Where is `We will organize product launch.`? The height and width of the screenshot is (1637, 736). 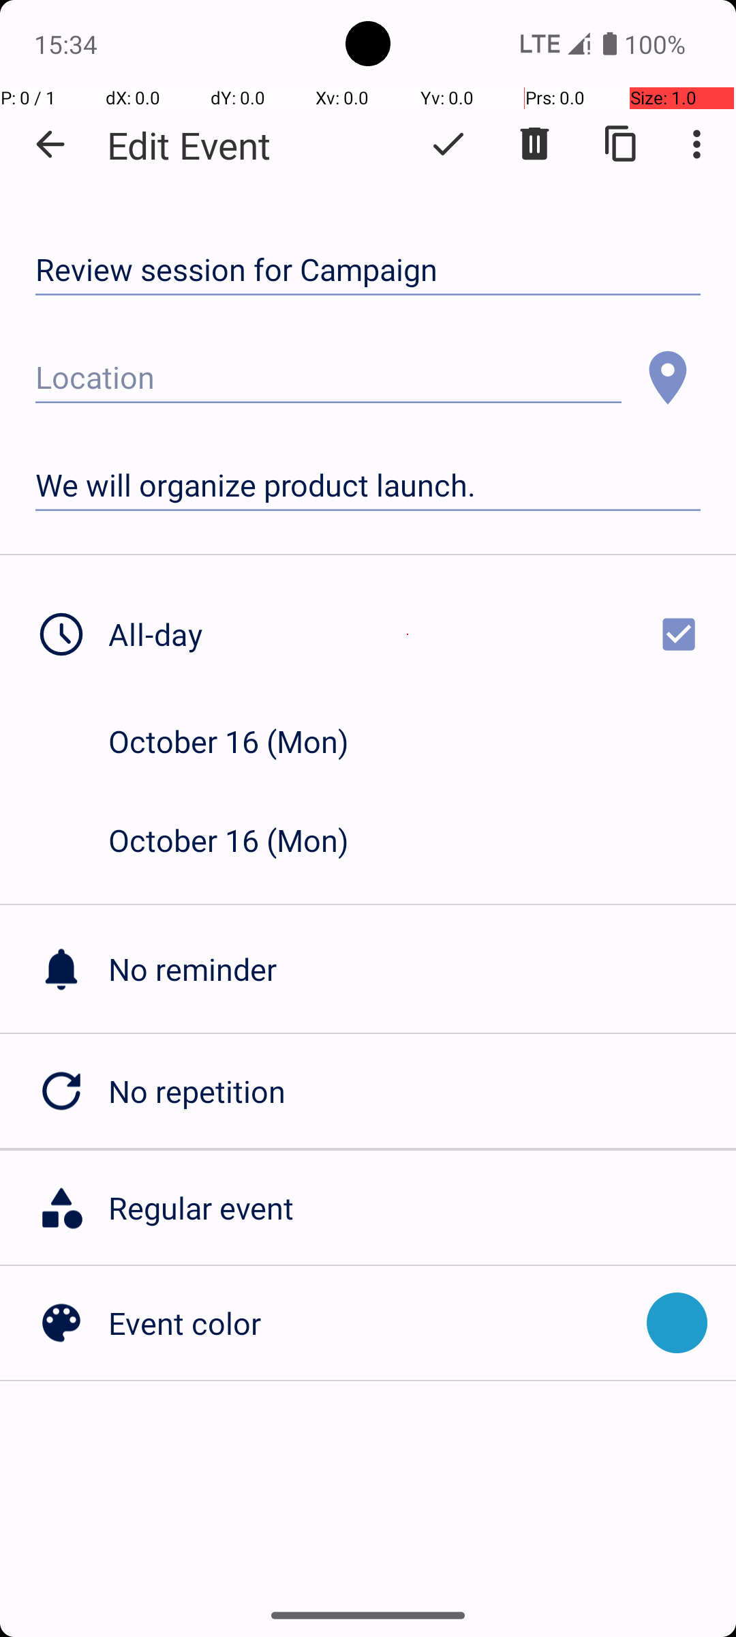 We will organize product launch. is located at coordinates (368, 486).